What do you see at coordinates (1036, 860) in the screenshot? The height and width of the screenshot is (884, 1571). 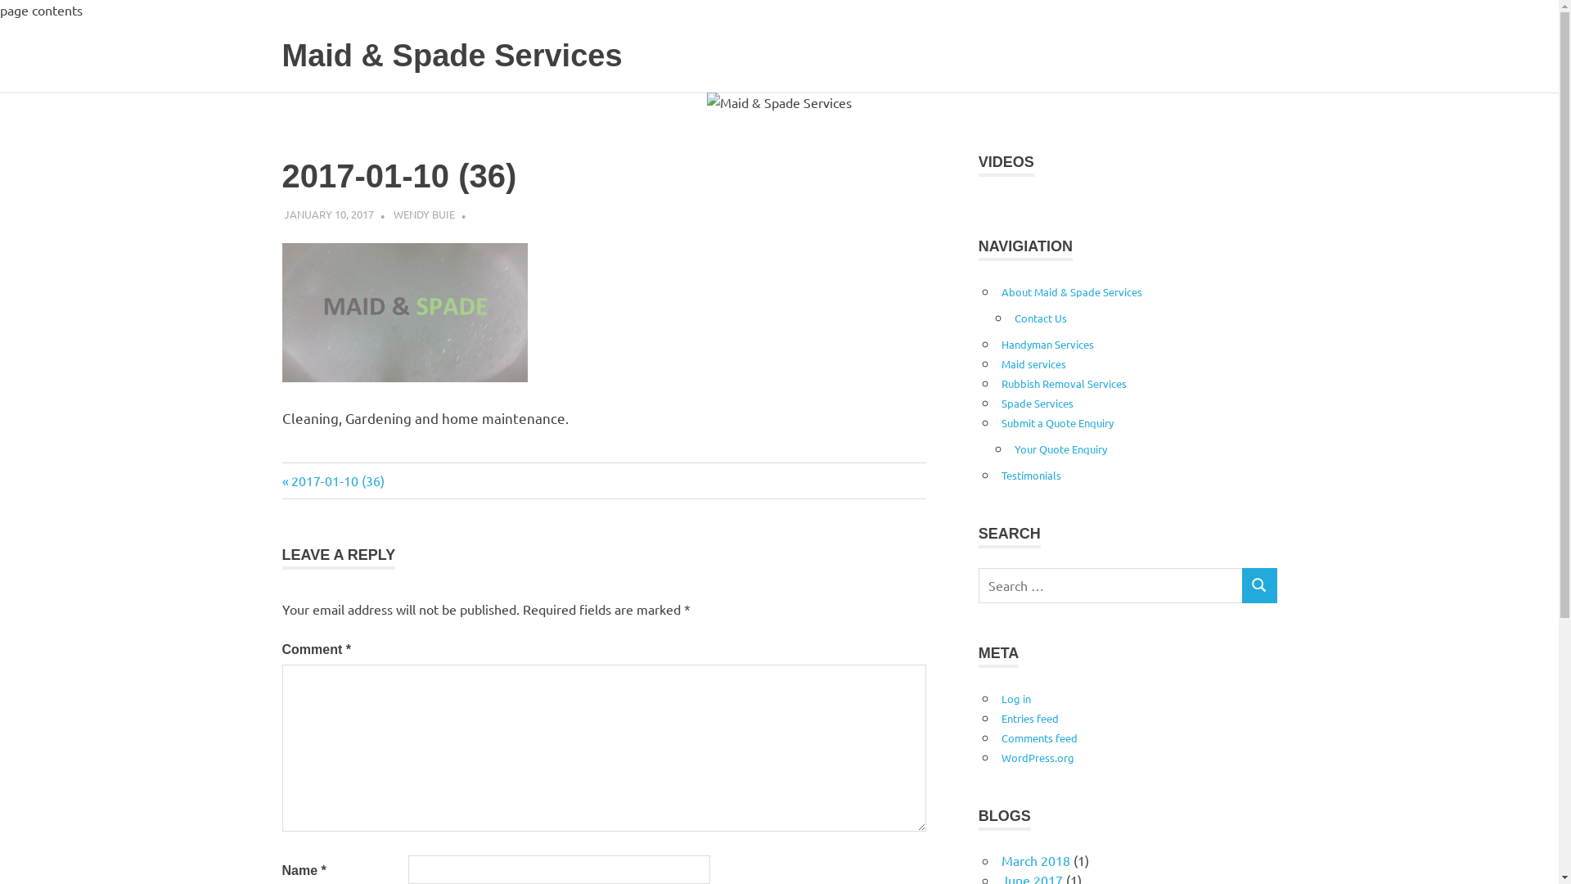 I see `March 2018` at bounding box center [1036, 860].